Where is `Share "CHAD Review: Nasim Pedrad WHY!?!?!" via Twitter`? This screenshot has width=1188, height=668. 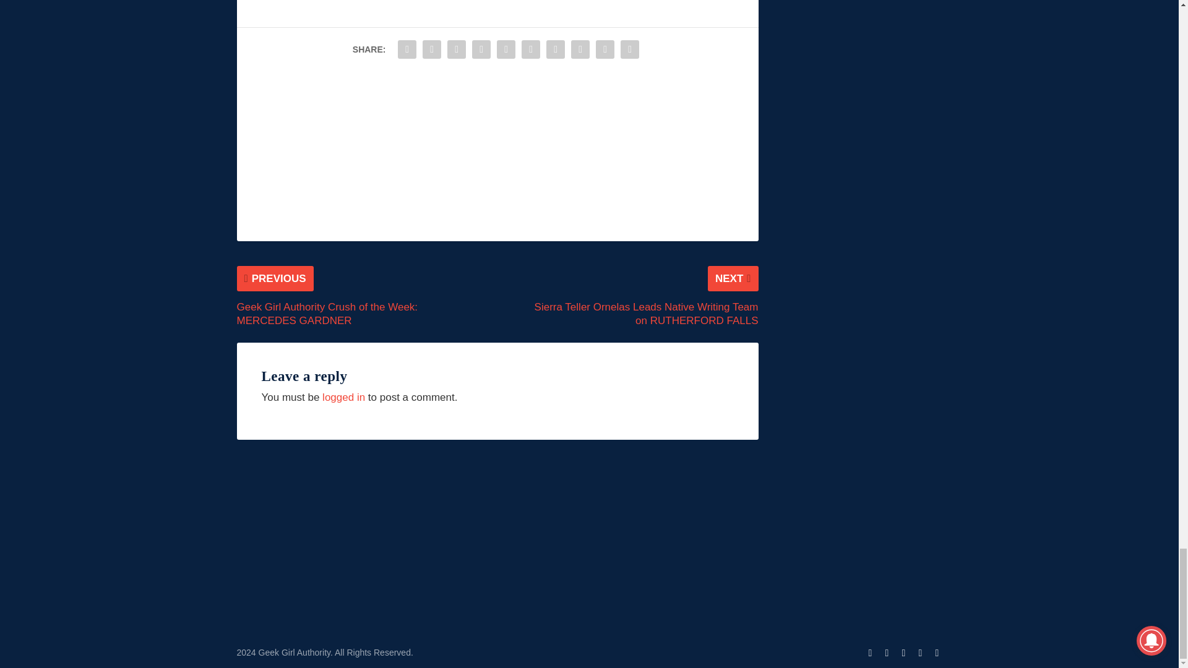
Share "CHAD Review: Nasim Pedrad WHY!?!?!" via Twitter is located at coordinates (432, 49).